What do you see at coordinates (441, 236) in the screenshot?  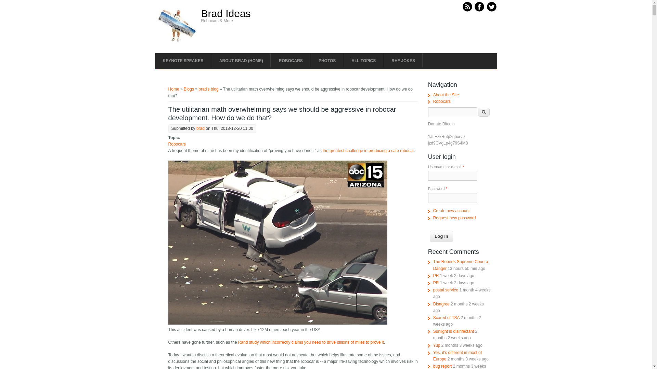 I see `Log in` at bounding box center [441, 236].